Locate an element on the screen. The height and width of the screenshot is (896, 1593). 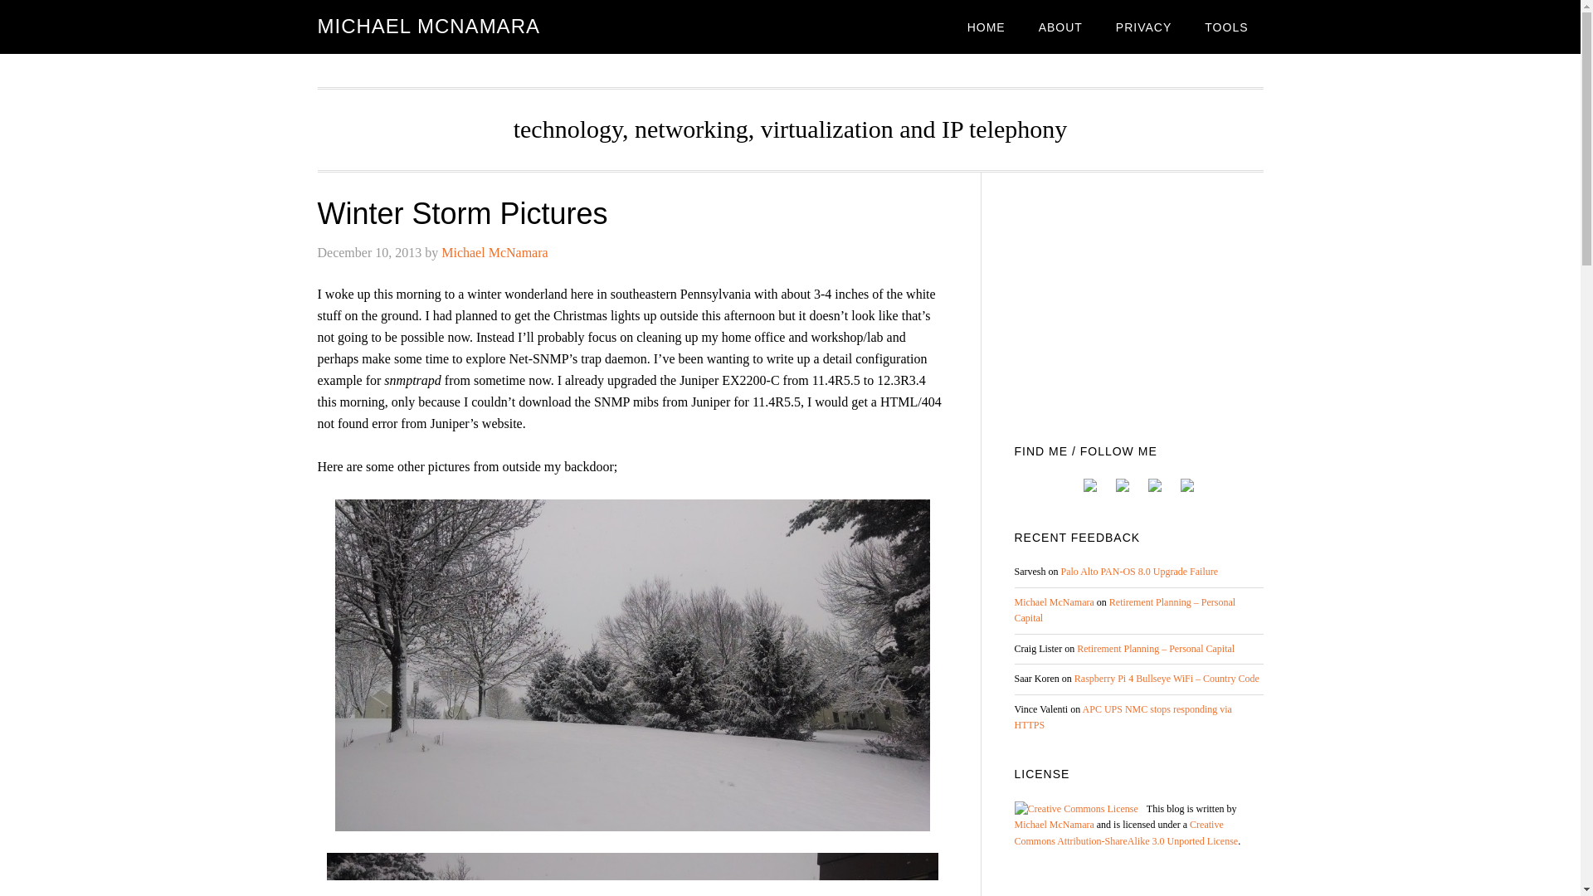
MICHAEL MCNAMARA is located at coordinates (428, 27).